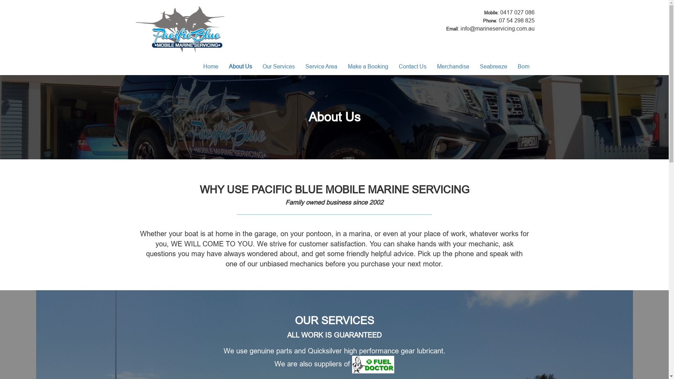 The width and height of the screenshot is (674, 379). What do you see at coordinates (211, 66) in the screenshot?
I see `Home` at bounding box center [211, 66].